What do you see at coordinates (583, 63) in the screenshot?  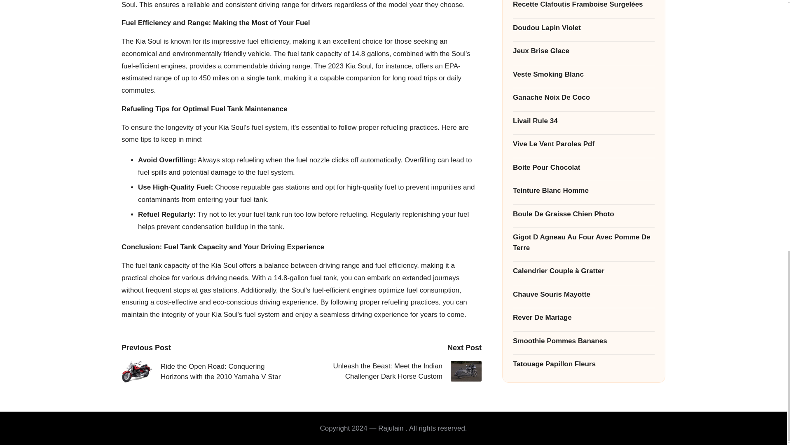 I see `Ganache Noix De Coco` at bounding box center [583, 63].